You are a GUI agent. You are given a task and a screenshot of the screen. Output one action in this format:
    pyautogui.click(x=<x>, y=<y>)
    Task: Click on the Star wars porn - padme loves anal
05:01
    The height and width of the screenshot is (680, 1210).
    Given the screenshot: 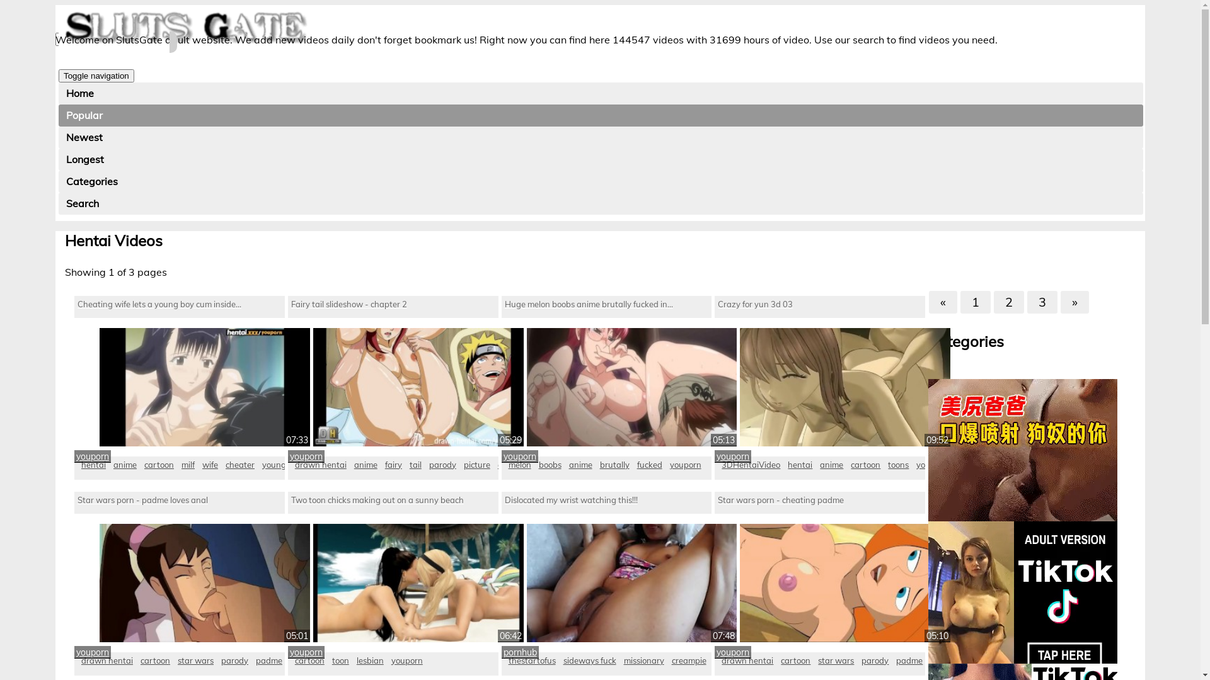 What is the action you would take?
    pyautogui.click(x=180, y=567)
    